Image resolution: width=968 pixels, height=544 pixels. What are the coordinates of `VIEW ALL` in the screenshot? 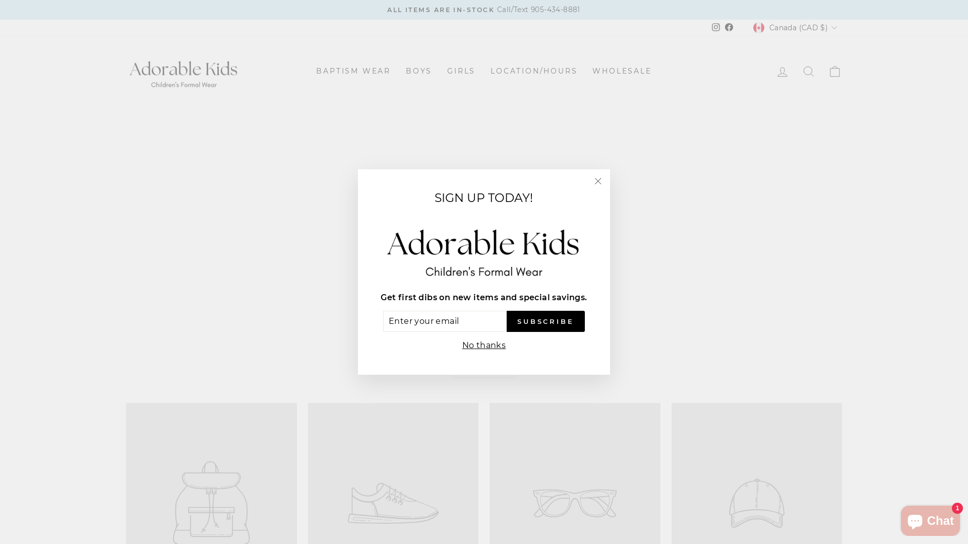 It's located at (484, 369).